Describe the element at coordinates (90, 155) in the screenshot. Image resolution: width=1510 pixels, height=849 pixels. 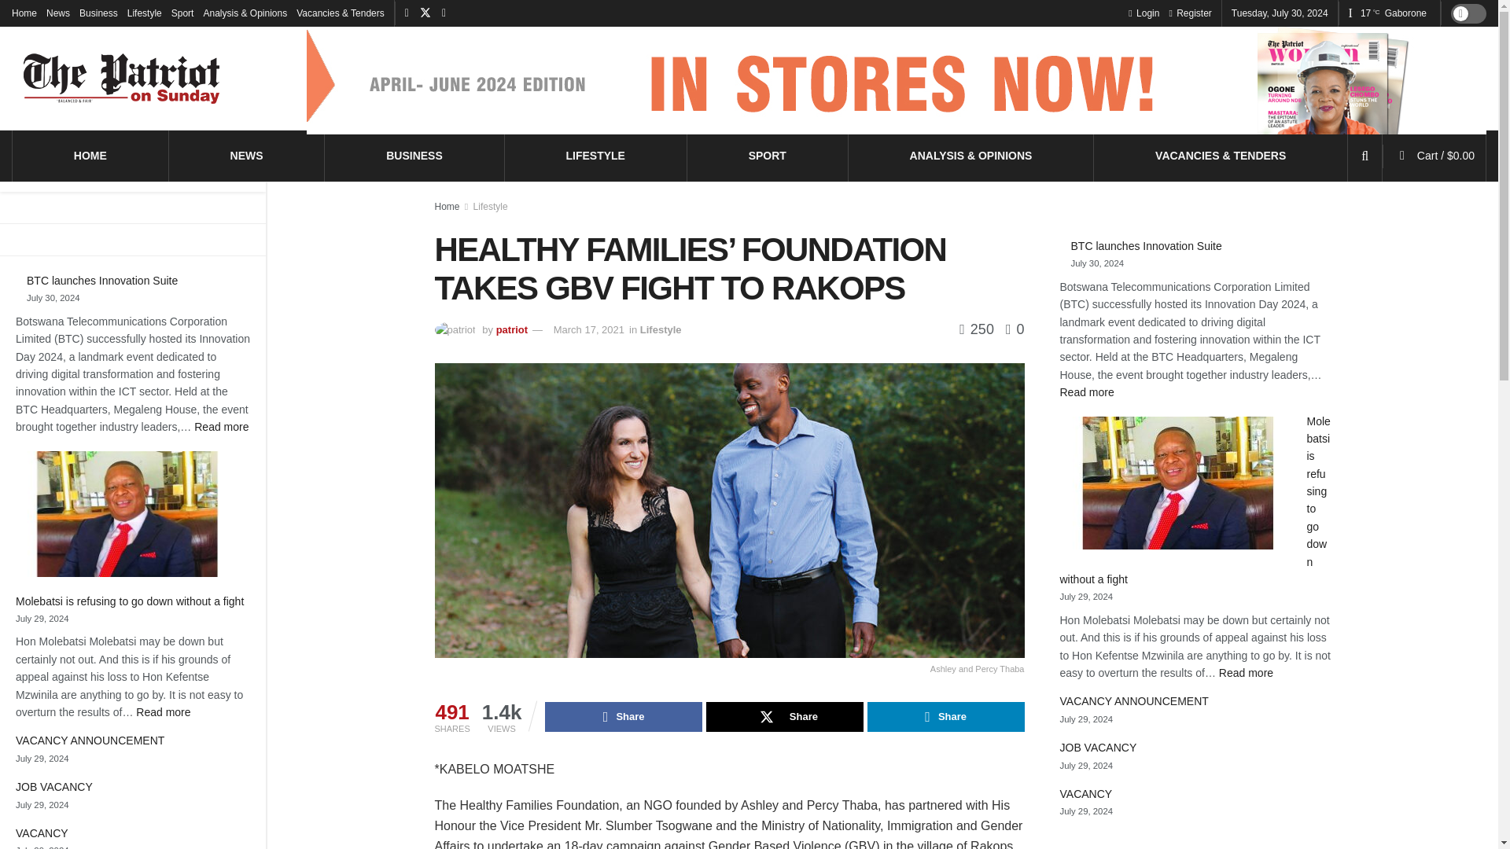
I see `BTC launches Innovation Suite ` at that location.